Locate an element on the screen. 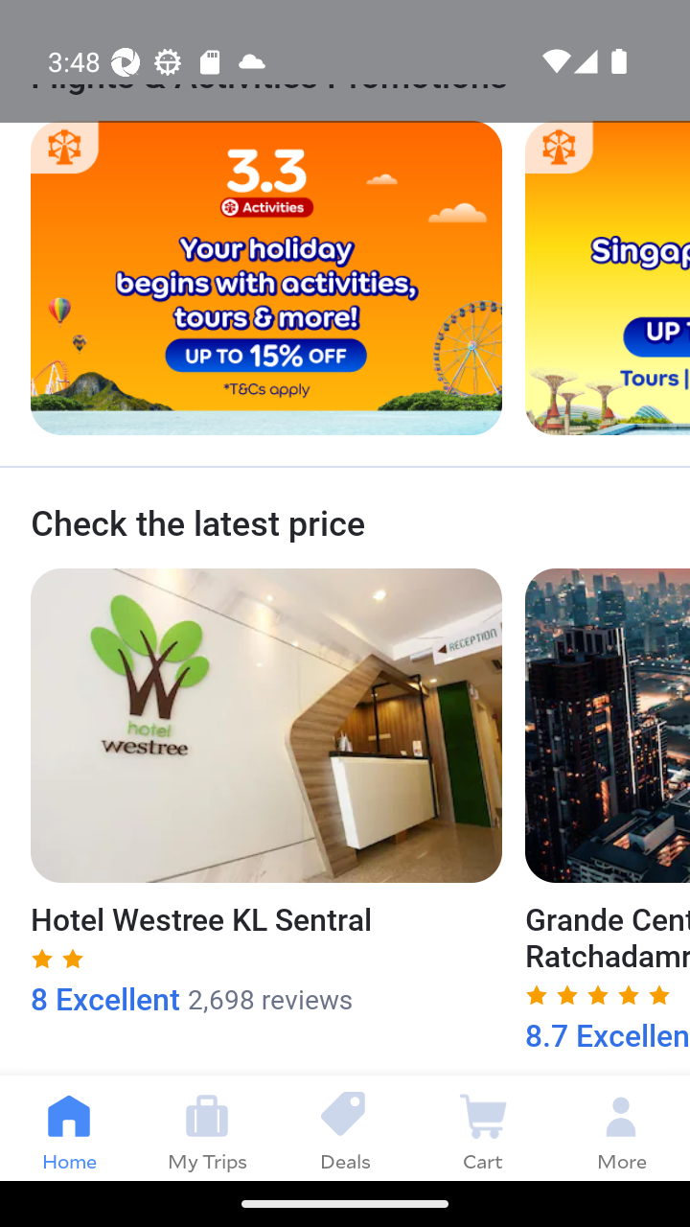 Image resolution: width=690 pixels, height=1227 pixels. Home is located at coordinates (69, 1127).